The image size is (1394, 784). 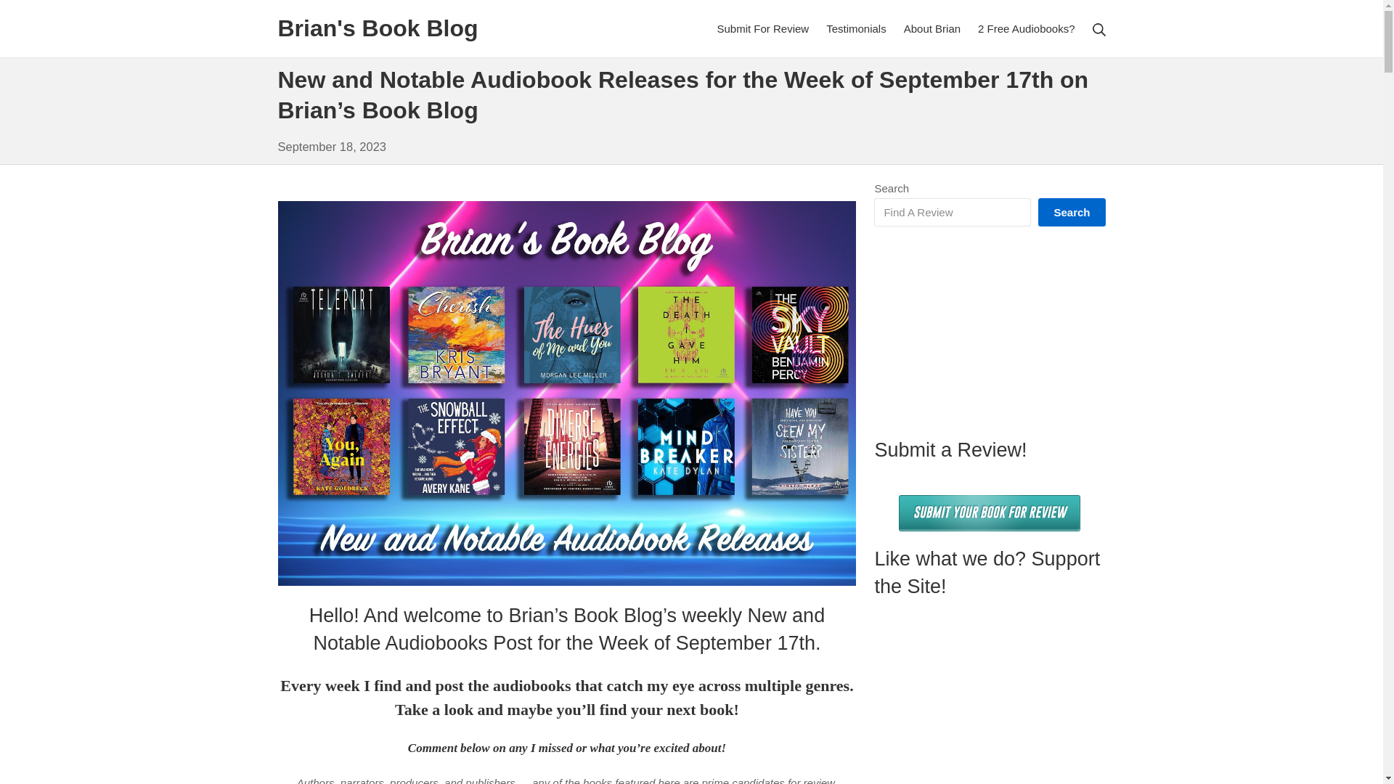 I want to click on September 18, 2023, so click(x=331, y=147).